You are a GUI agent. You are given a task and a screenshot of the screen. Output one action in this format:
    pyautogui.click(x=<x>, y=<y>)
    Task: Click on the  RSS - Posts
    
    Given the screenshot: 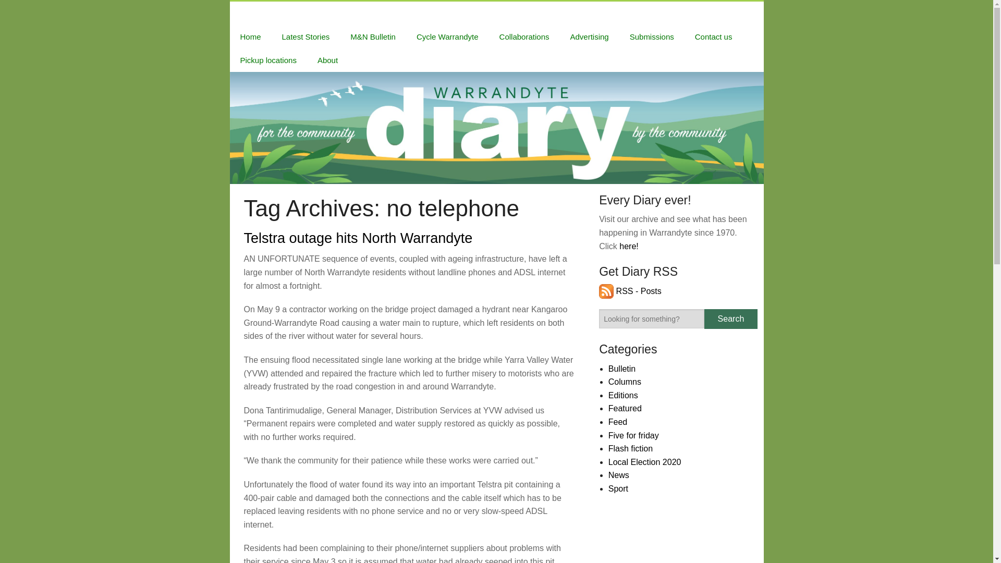 What is the action you would take?
    pyautogui.click(x=630, y=291)
    